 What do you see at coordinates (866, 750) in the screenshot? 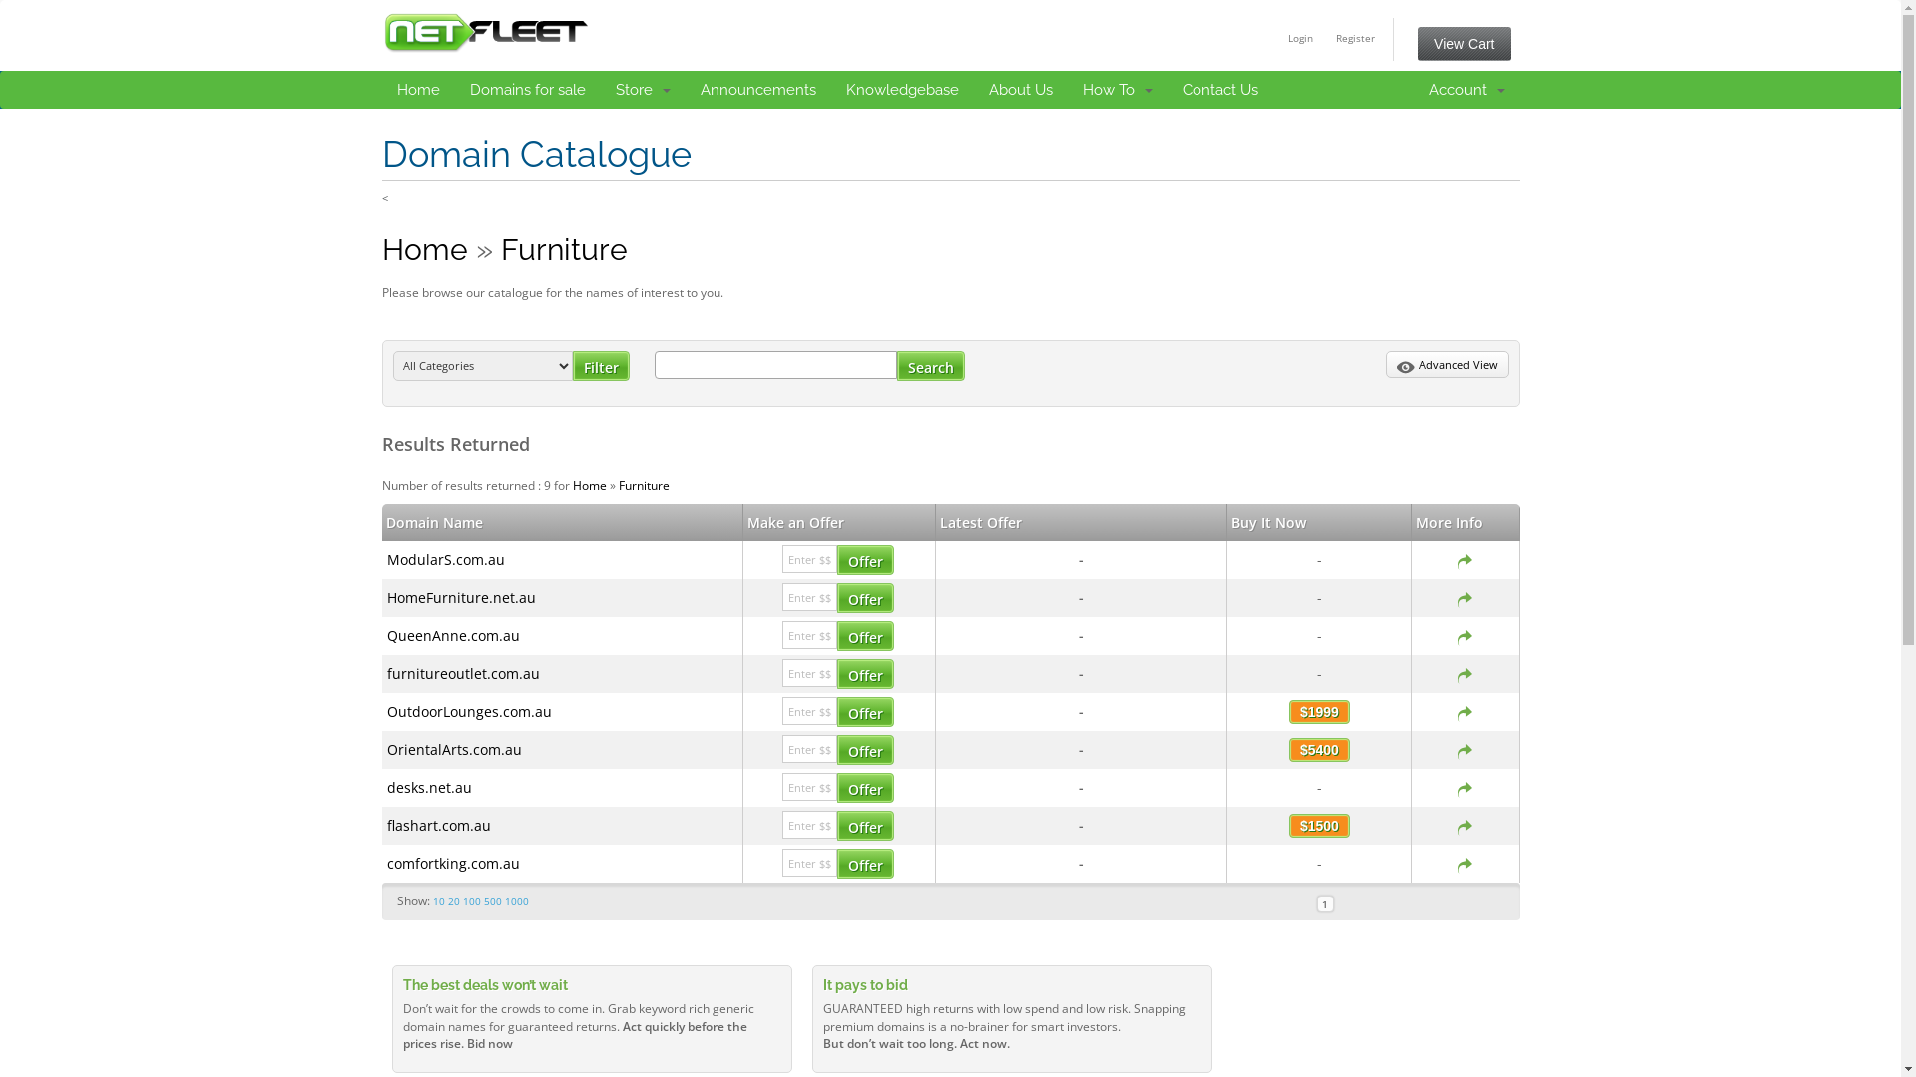
I see `Offer` at bounding box center [866, 750].